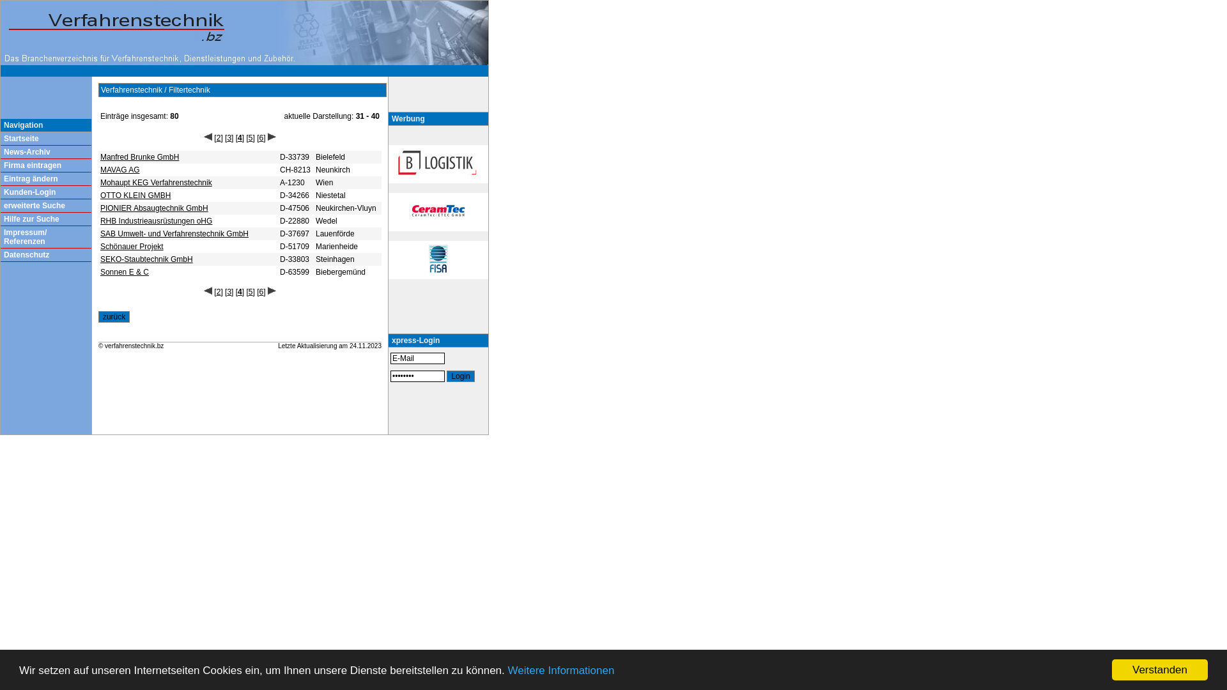 This screenshot has height=690, width=1227. Describe the element at coordinates (156, 183) in the screenshot. I see `Mohaupt KEG Verfahrenstechnik` at that location.